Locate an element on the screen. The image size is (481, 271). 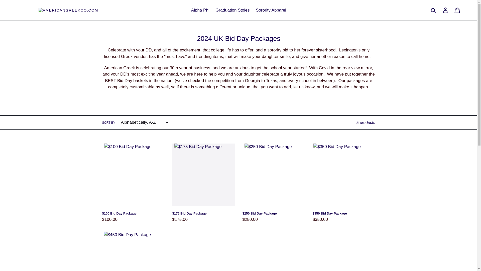
Sorority Apparel is located at coordinates (271, 10).